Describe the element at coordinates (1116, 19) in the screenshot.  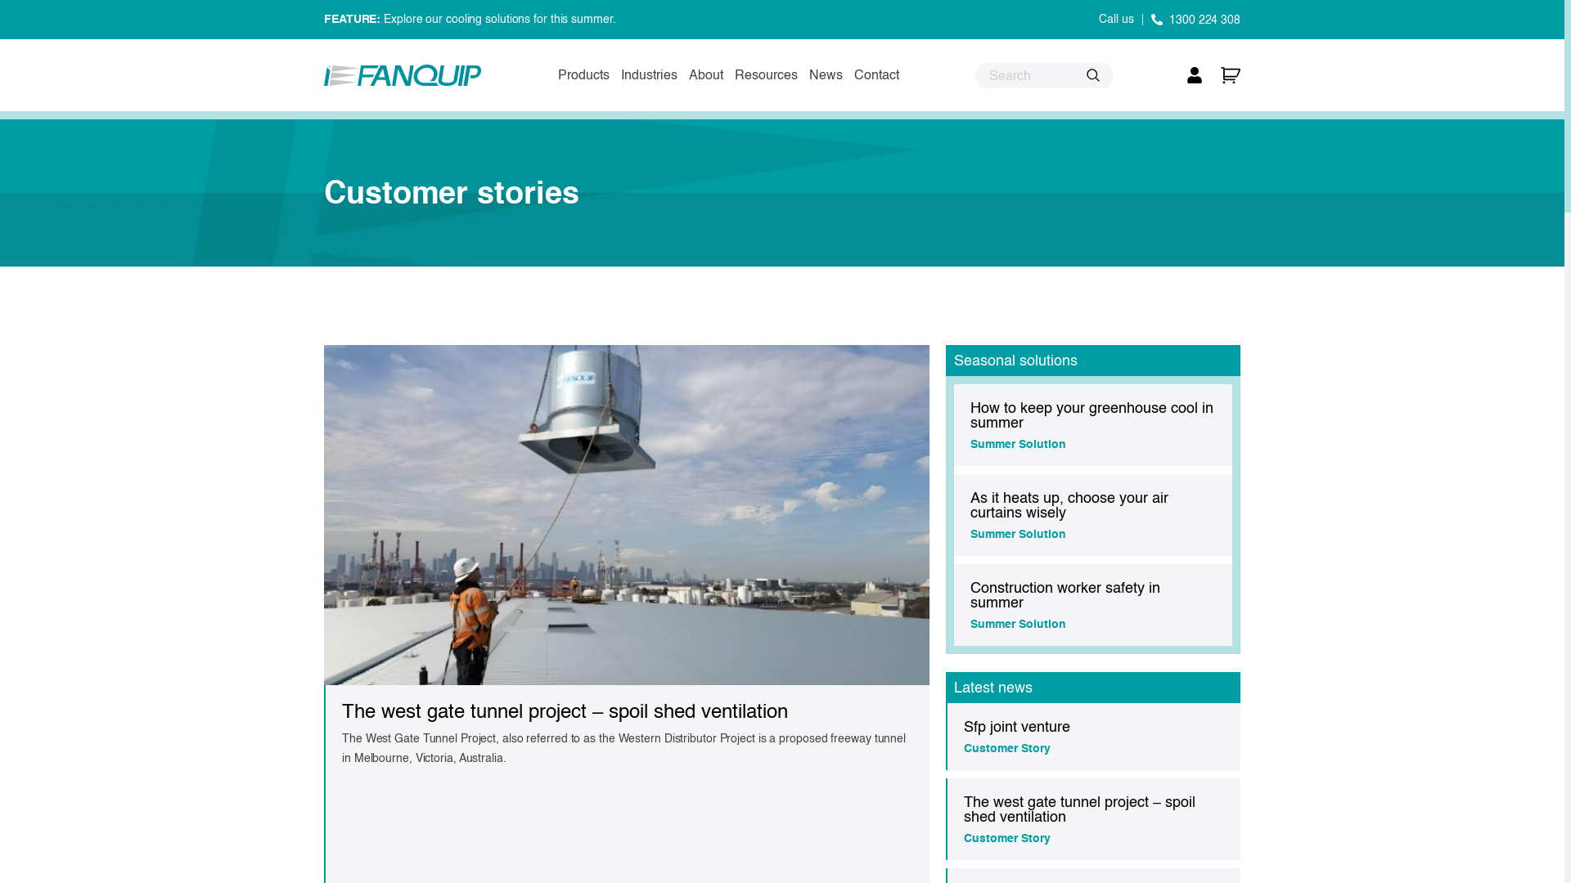
I see `Call us` at that location.